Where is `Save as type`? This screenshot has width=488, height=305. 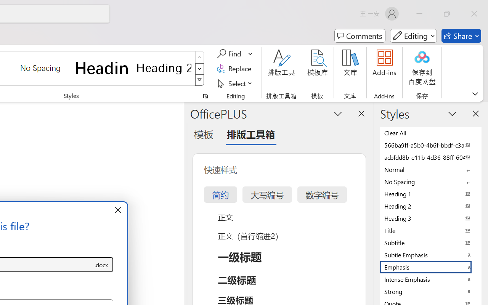
Save as type is located at coordinates (101, 265).